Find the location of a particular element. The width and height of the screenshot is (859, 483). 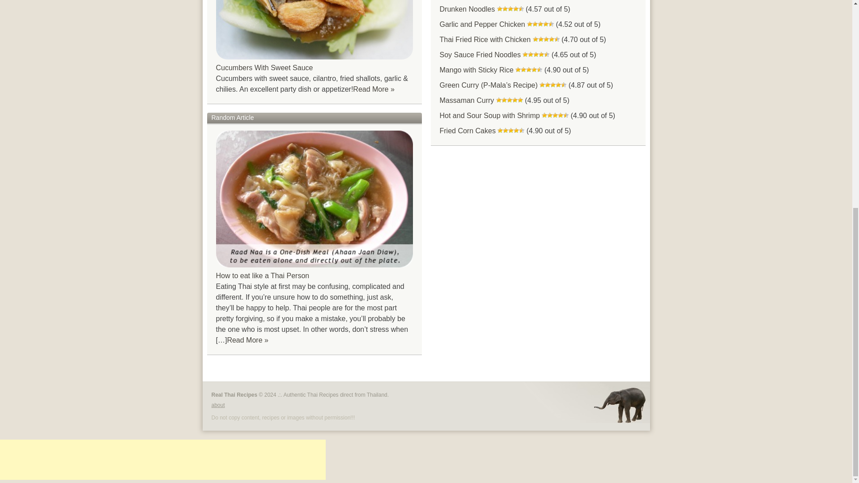

167 votes, average: 4.57 out of 5 is located at coordinates (515, 9).